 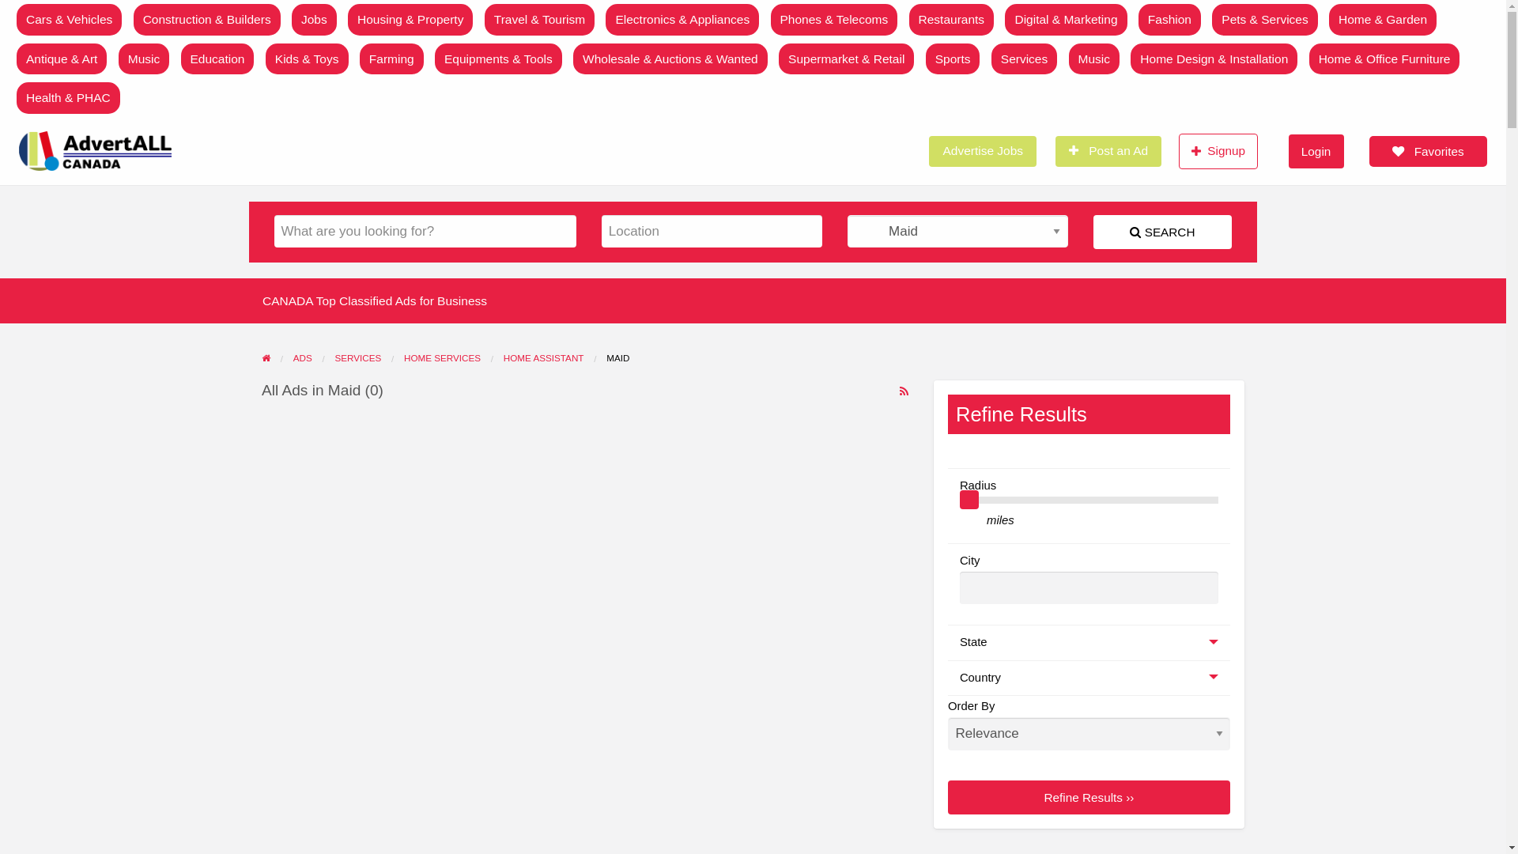 I want to click on Farming, so click(x=392, y=59).